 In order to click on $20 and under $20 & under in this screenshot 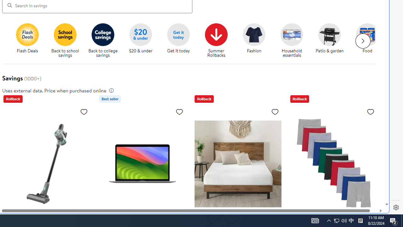, I will do `click(141, 38)`.